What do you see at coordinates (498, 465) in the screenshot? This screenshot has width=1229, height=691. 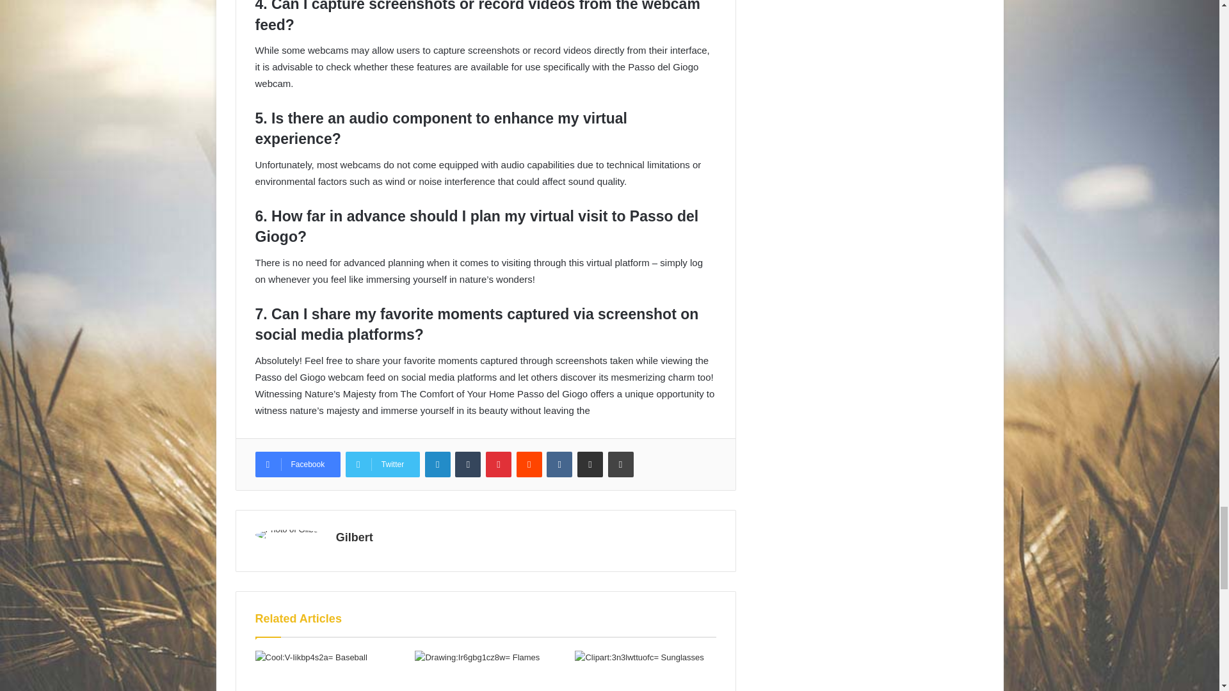 I see `Pinterest` at bounding box center [498, 465].